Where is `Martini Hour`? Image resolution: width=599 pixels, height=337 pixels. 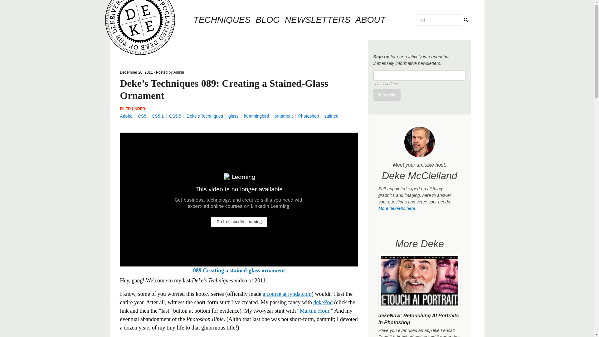
Martini Hour is located at coordinates (314, 311).